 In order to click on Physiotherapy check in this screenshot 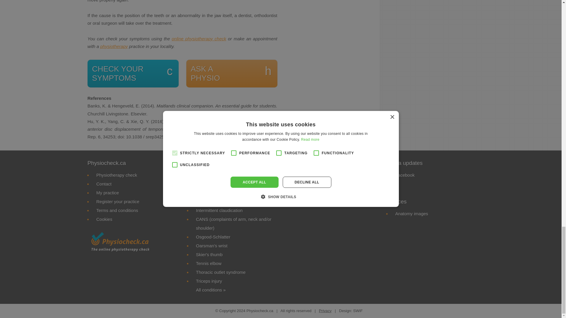, I will do `click(223, 175)`.